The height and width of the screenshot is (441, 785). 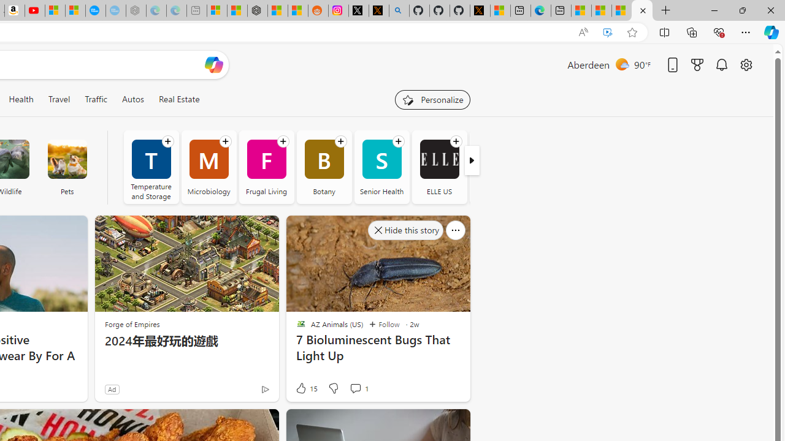 What do you see at coordinates (439, 159) in the screenshot?
I see `ELLE US` at bounding box center [439, 159].